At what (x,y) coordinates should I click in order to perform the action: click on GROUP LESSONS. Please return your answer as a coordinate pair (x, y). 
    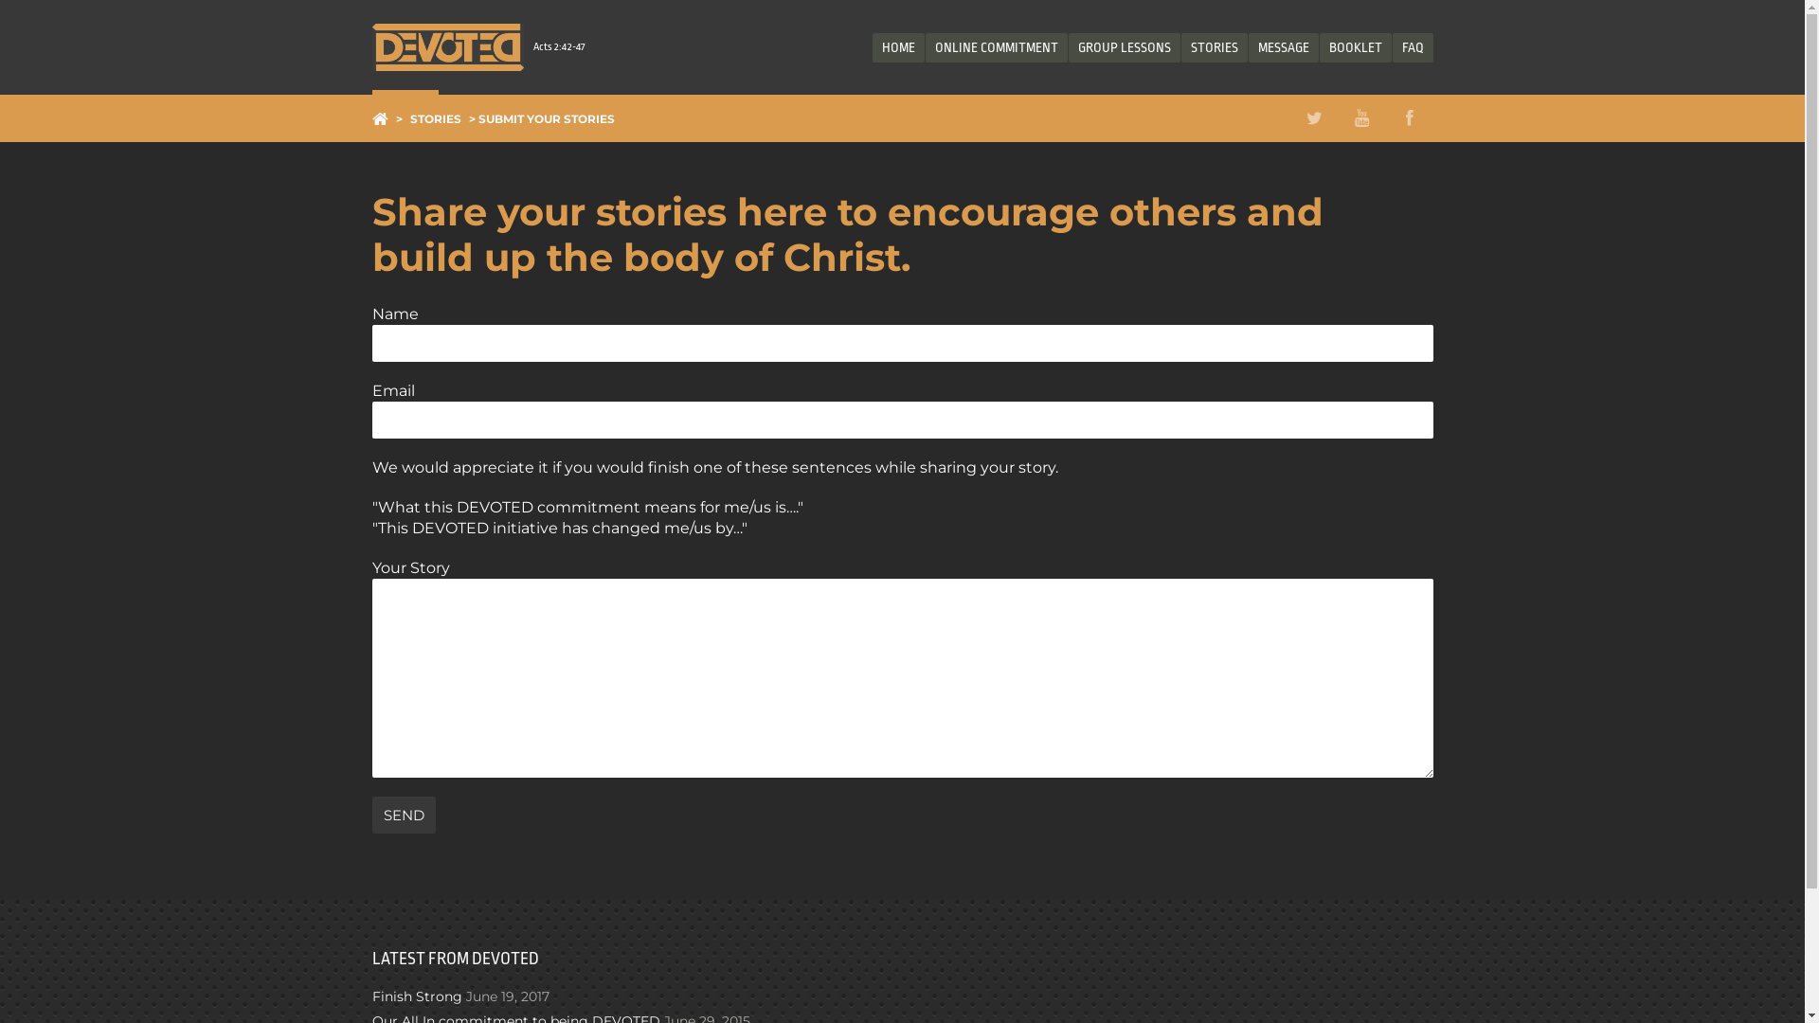
    Looking at the image, I should click on (1125, 47).